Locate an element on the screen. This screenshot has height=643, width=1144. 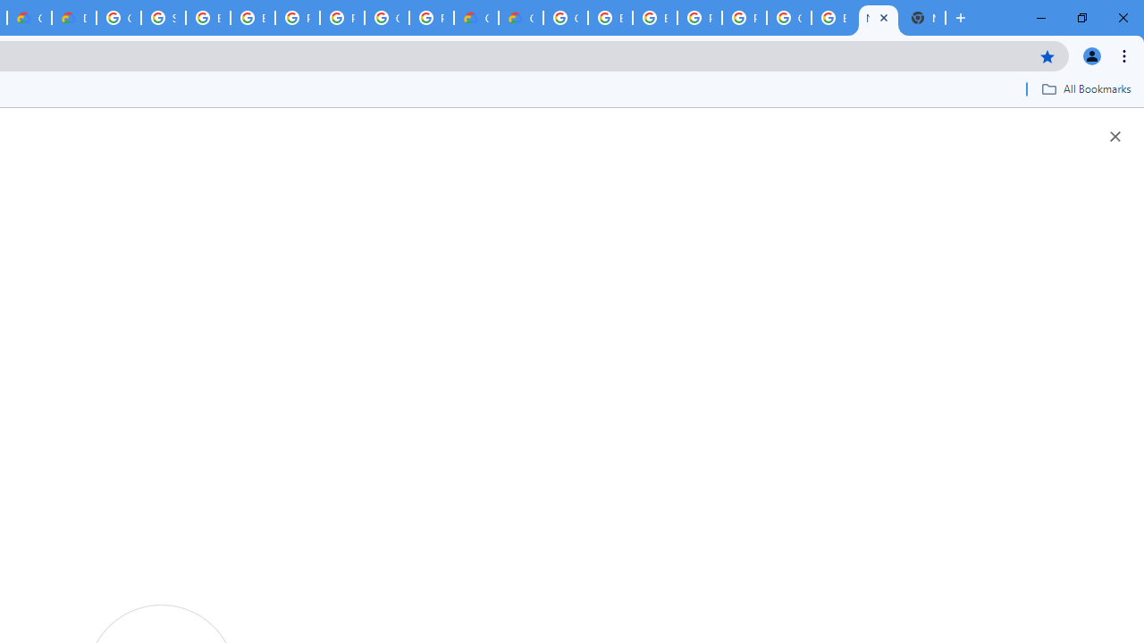
Sign in - Google Accounts is located at coordinates (163, 18).